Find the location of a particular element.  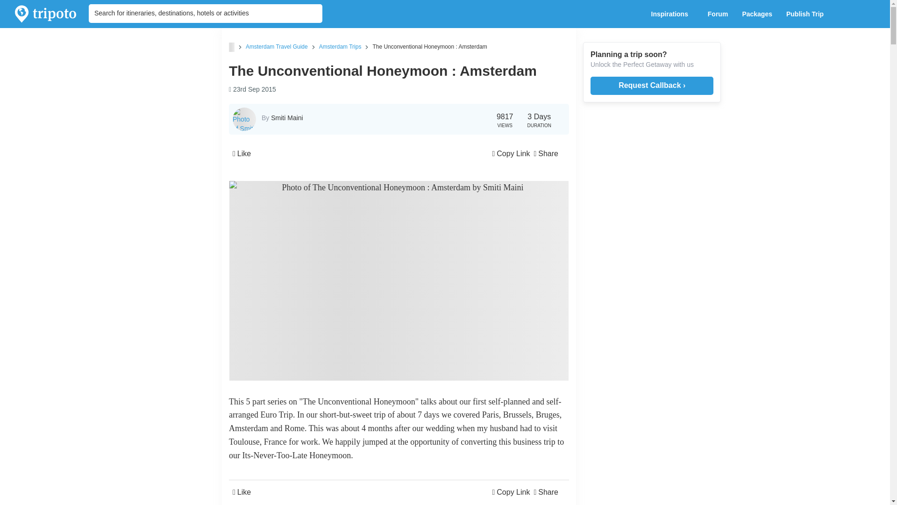

Packages is located at coordinates (757, 14).